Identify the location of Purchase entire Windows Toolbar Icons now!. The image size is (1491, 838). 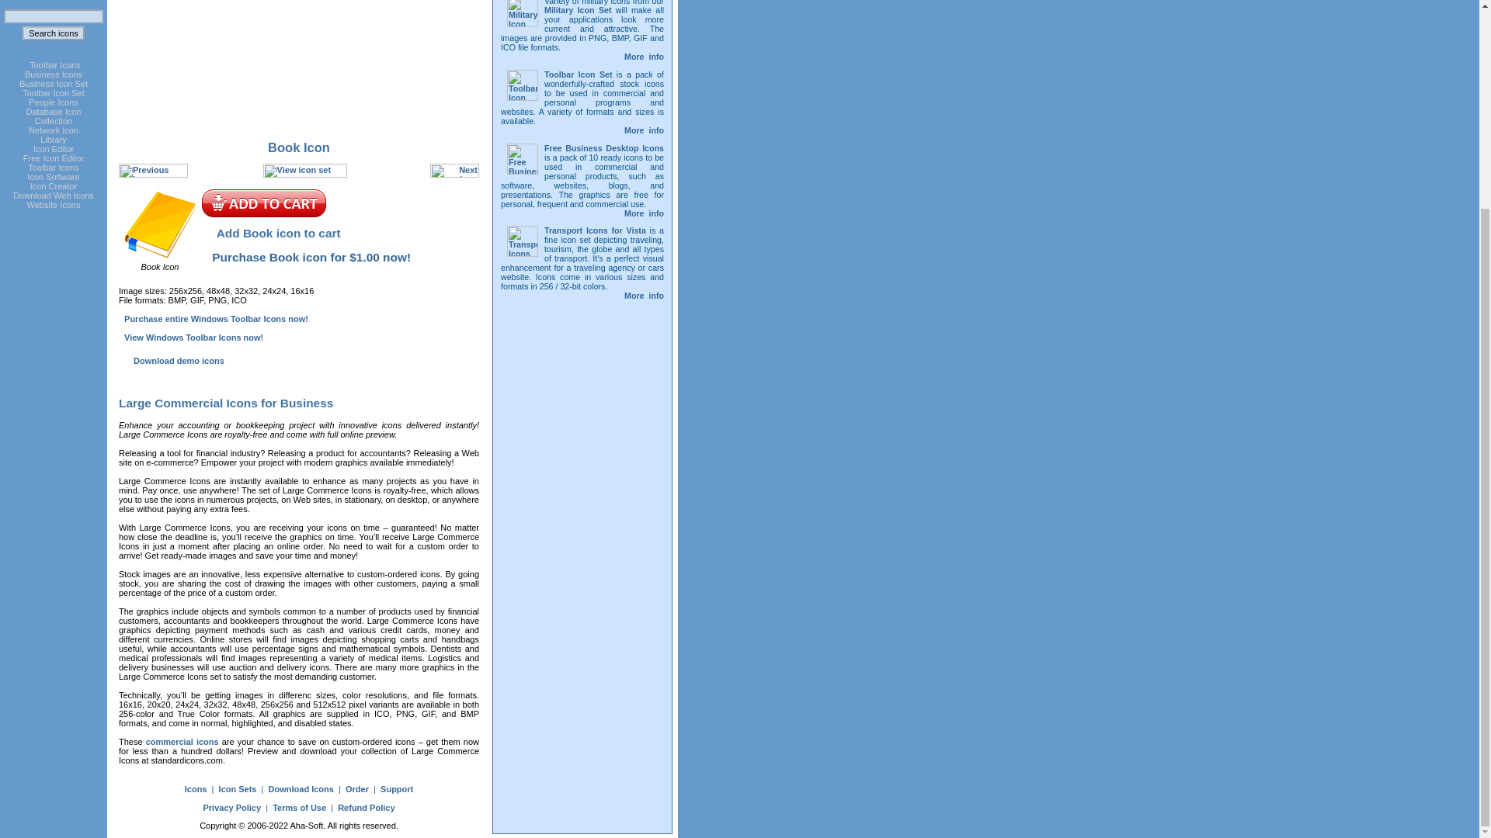
(53, 33).